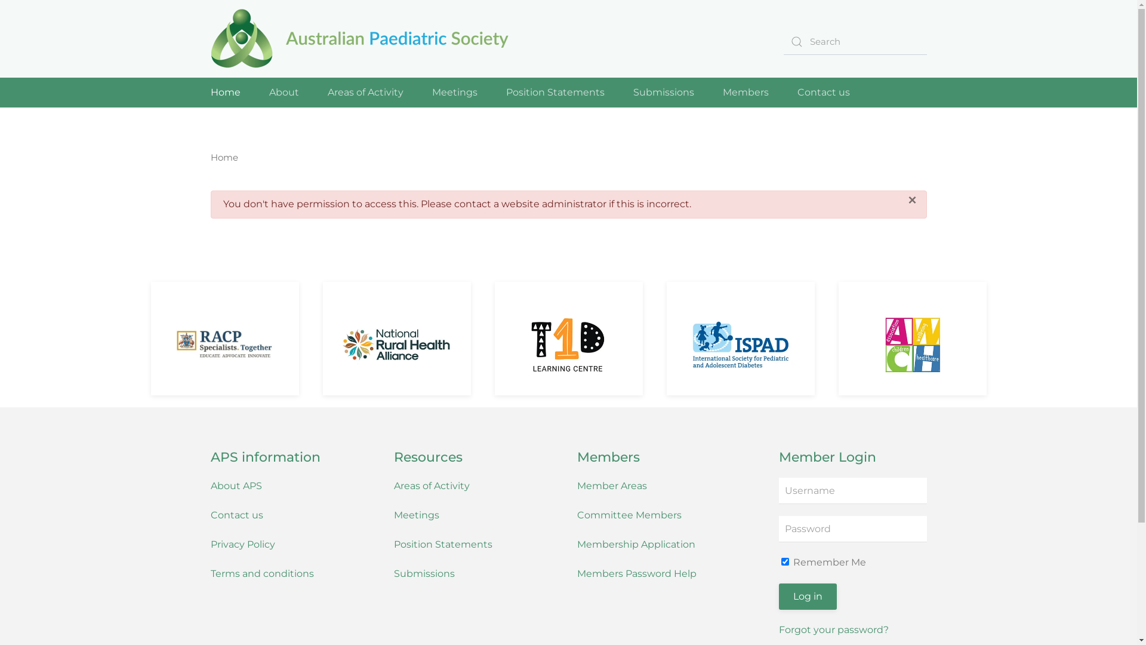 The height and width of the screenshot is (645, 1146). What do you see at coordinates (612, 486) in the screenshot?
I see `Member Areas` at bounding box center [612, 486].